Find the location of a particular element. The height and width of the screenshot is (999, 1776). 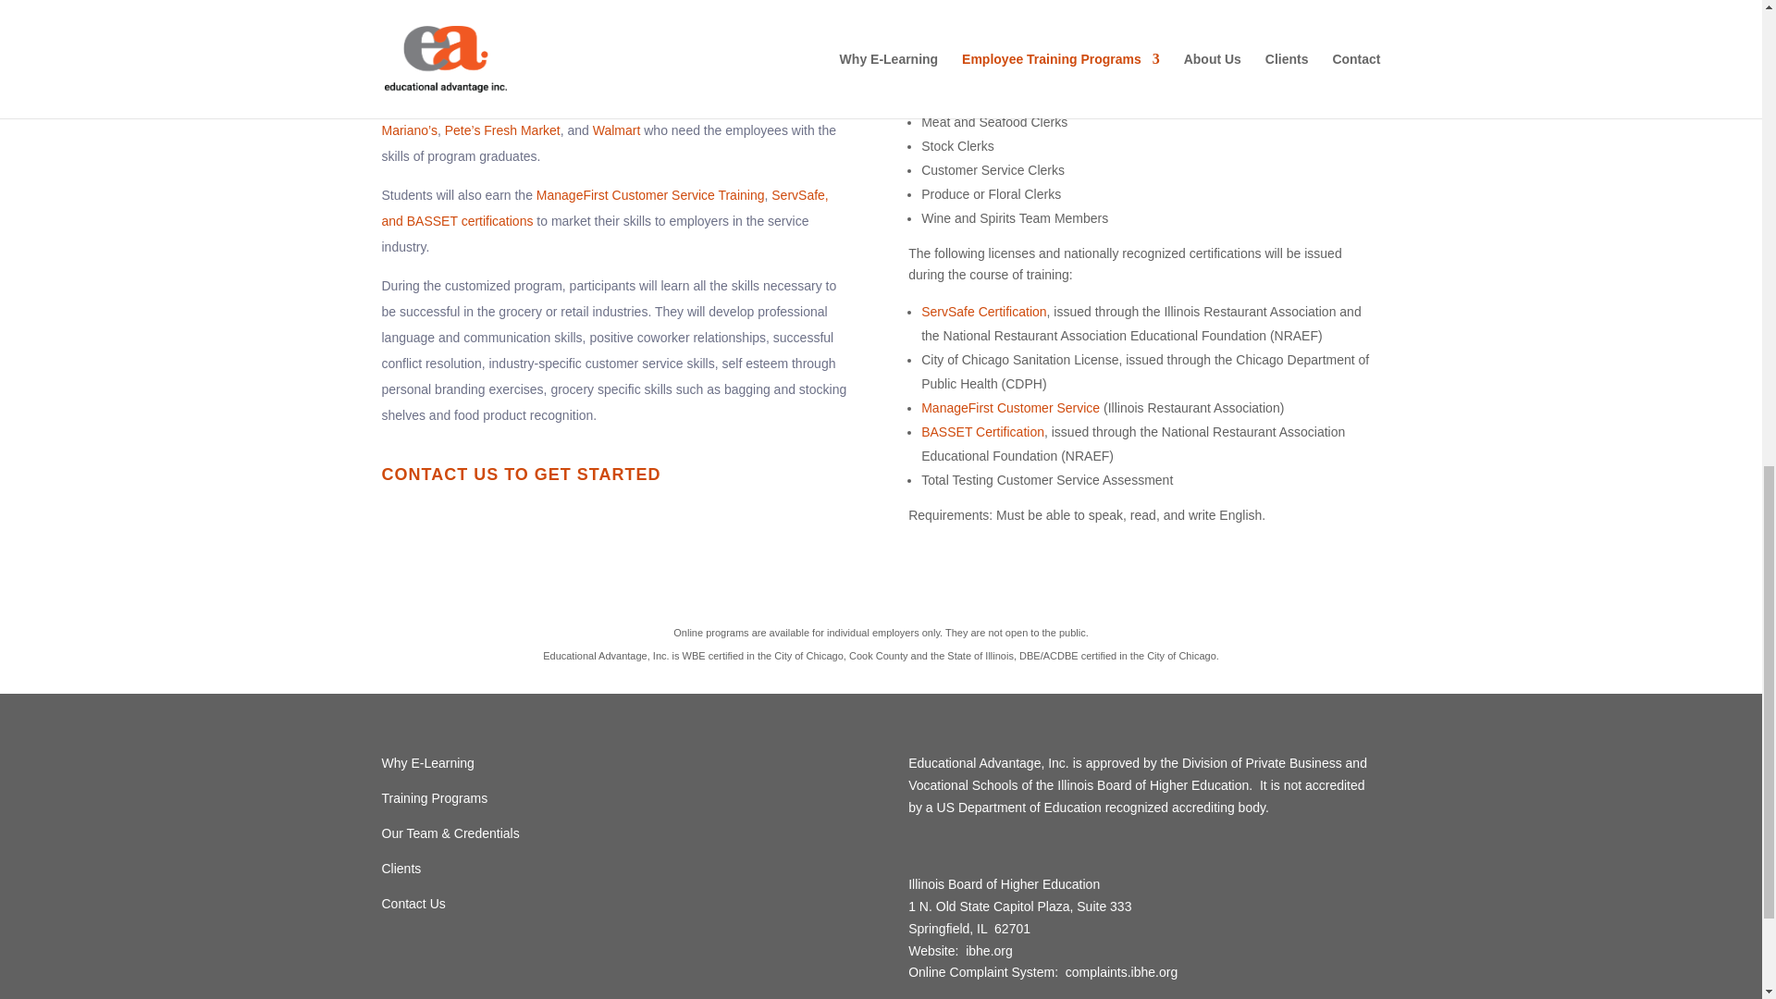

ServSafe Certification is located at coordinates (983, 311).